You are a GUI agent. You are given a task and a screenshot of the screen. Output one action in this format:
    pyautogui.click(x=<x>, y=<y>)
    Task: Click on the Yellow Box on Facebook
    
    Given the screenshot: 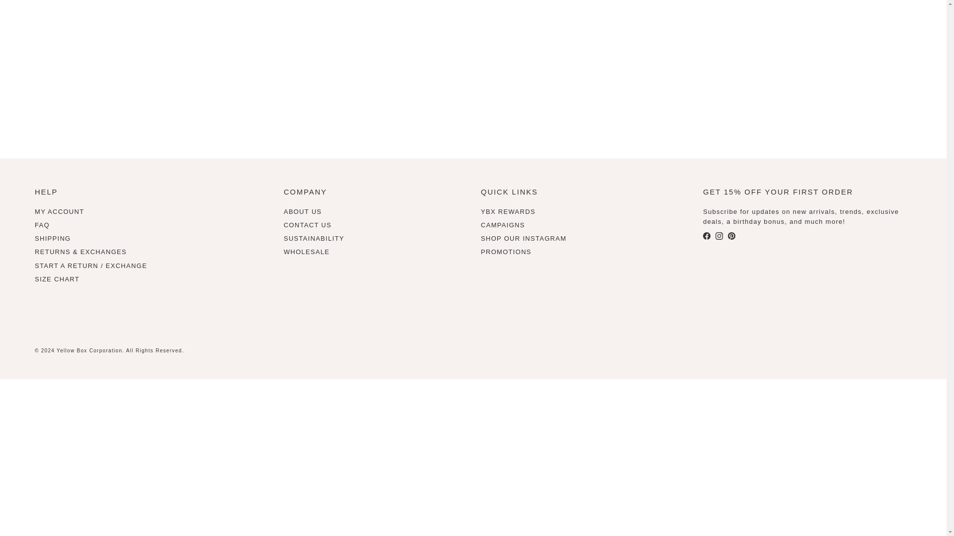 What is the action you would take?
    pyautogui.click(x=707, y=235)
    